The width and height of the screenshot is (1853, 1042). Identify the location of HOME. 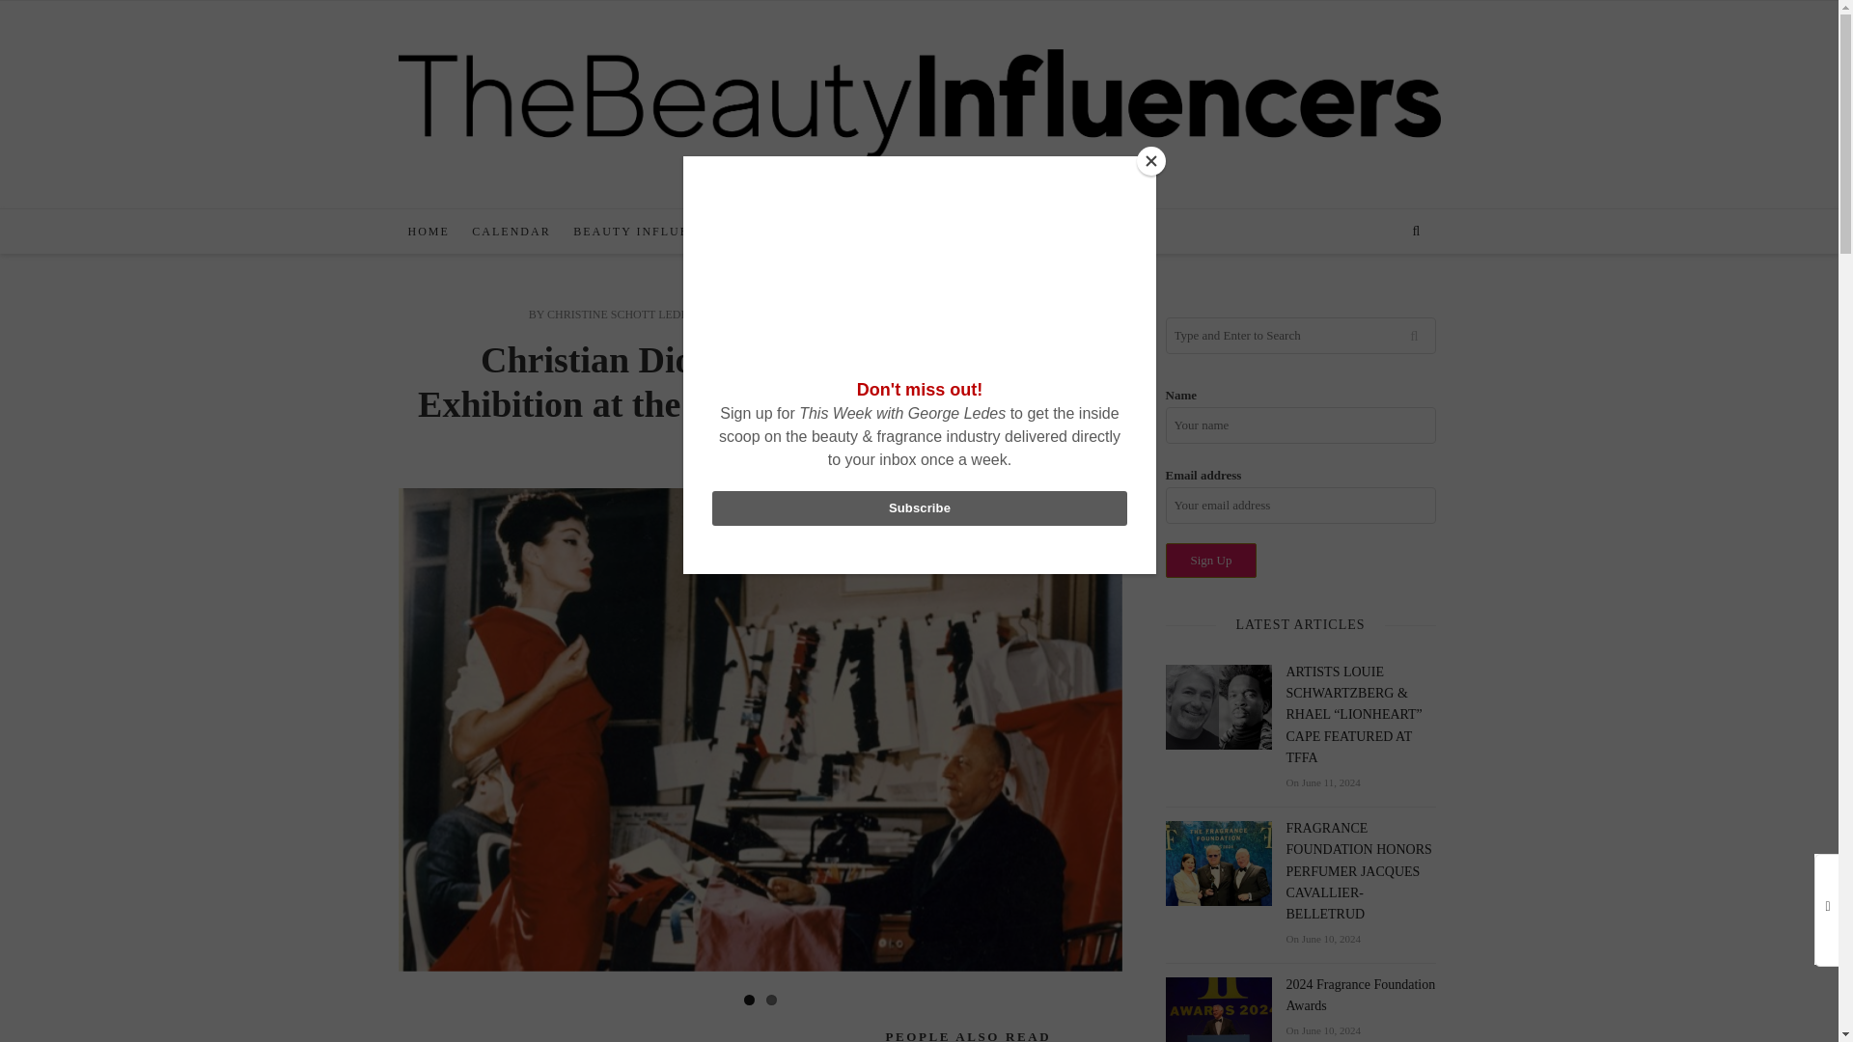
(428, 232).